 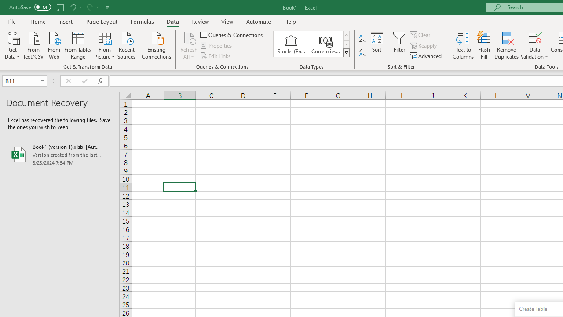 I want to click on AutomationID: ConvertToLinkedEntity, so click(x=311, y=44).